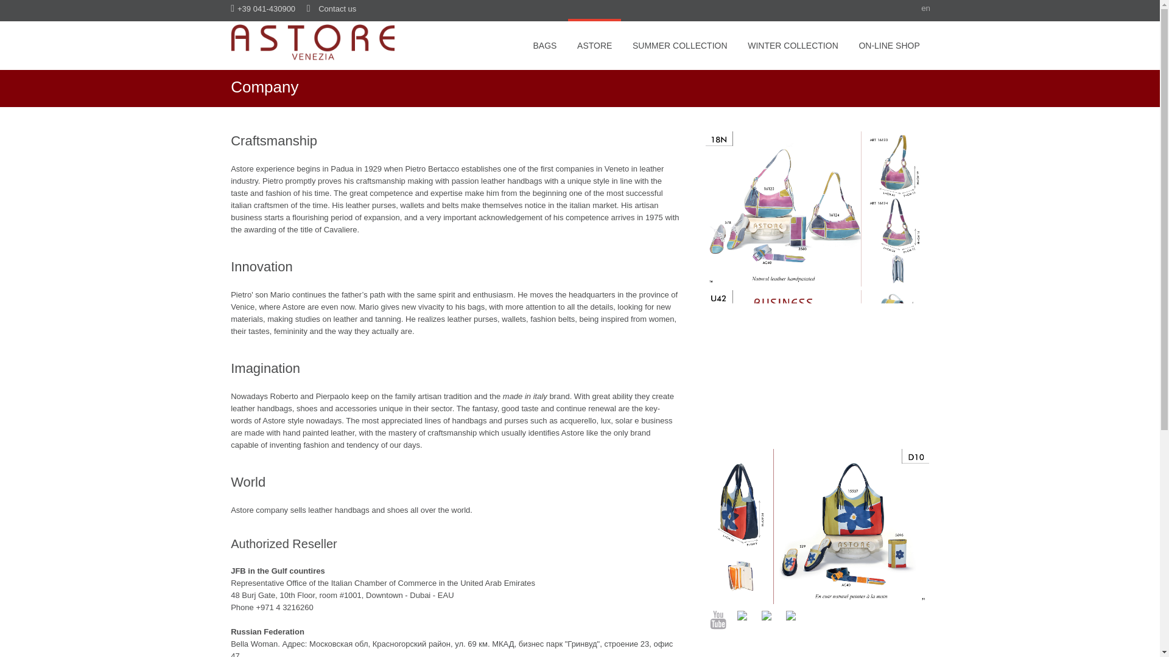  Describe the element at coordinates (594, 44) in the screenshot. I see `Company` at that location.